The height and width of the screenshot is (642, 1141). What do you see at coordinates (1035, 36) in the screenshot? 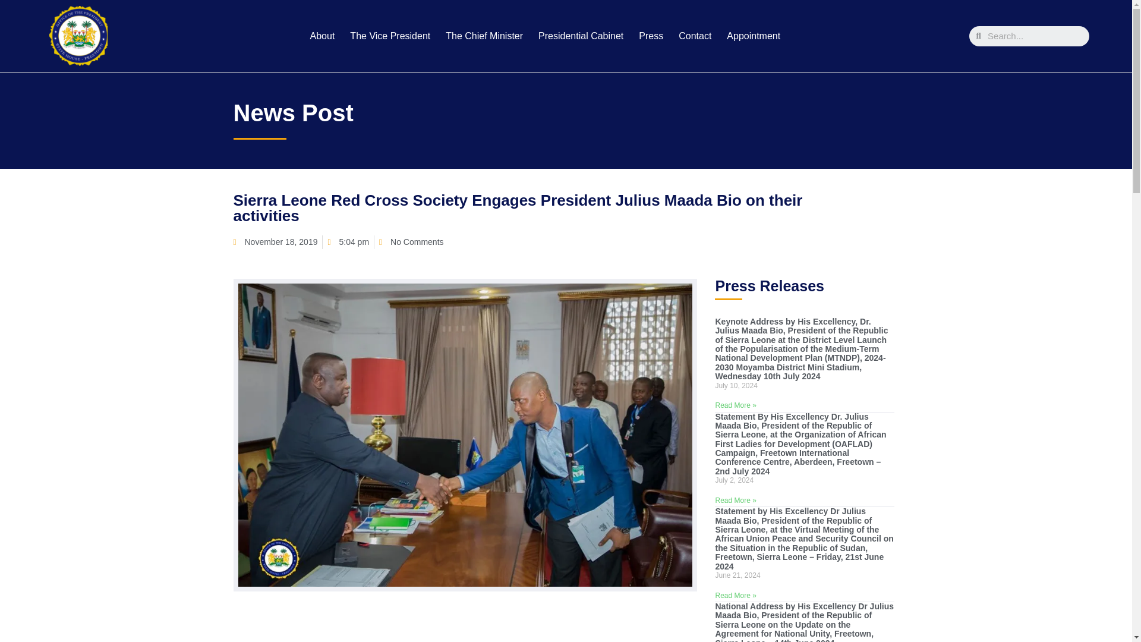
I see `Search` at bounding box center [1035, 36].